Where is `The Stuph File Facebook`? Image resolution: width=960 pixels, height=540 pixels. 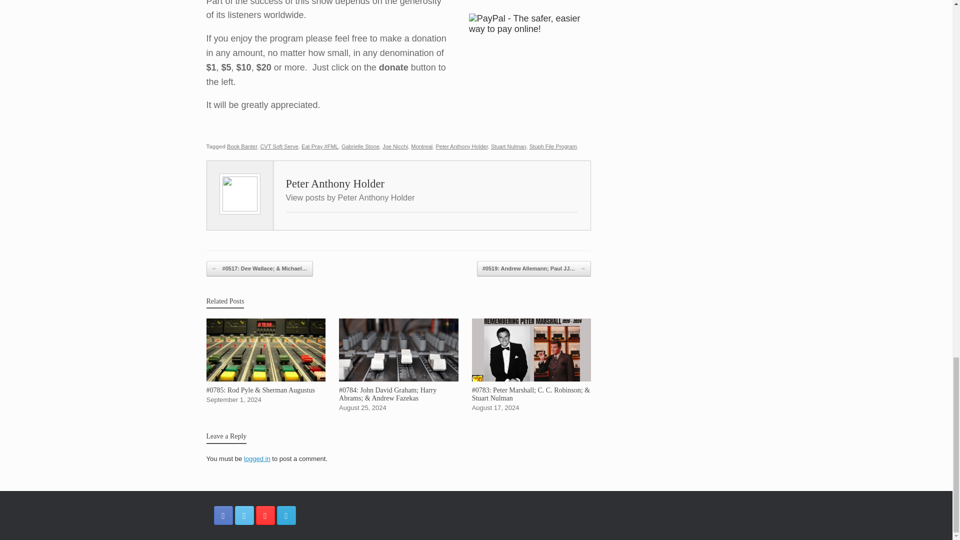 The Stuph File Facebook is located at coordinates (223, 515).